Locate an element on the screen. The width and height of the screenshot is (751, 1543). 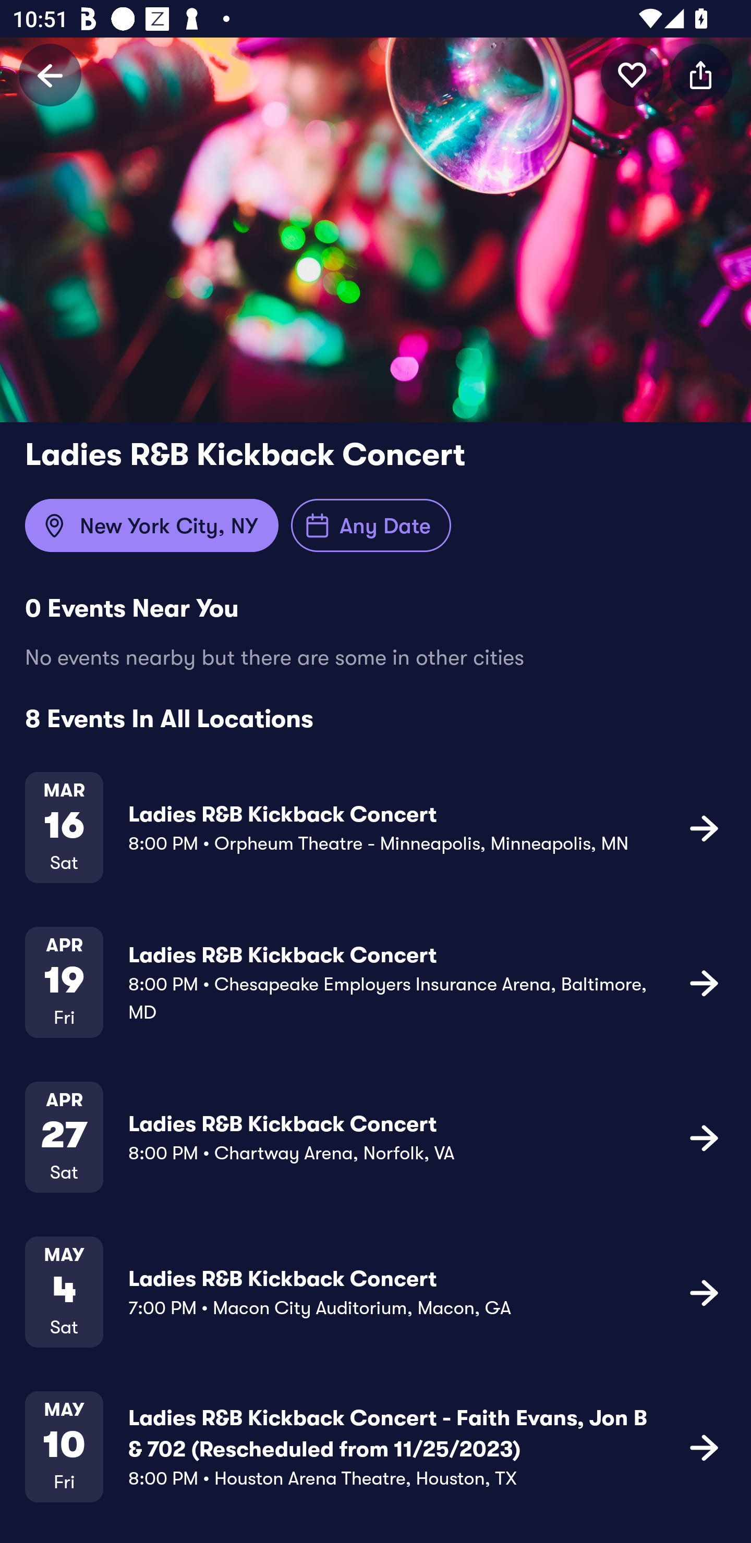
New York City, NY is located at coordinates (151, 525).